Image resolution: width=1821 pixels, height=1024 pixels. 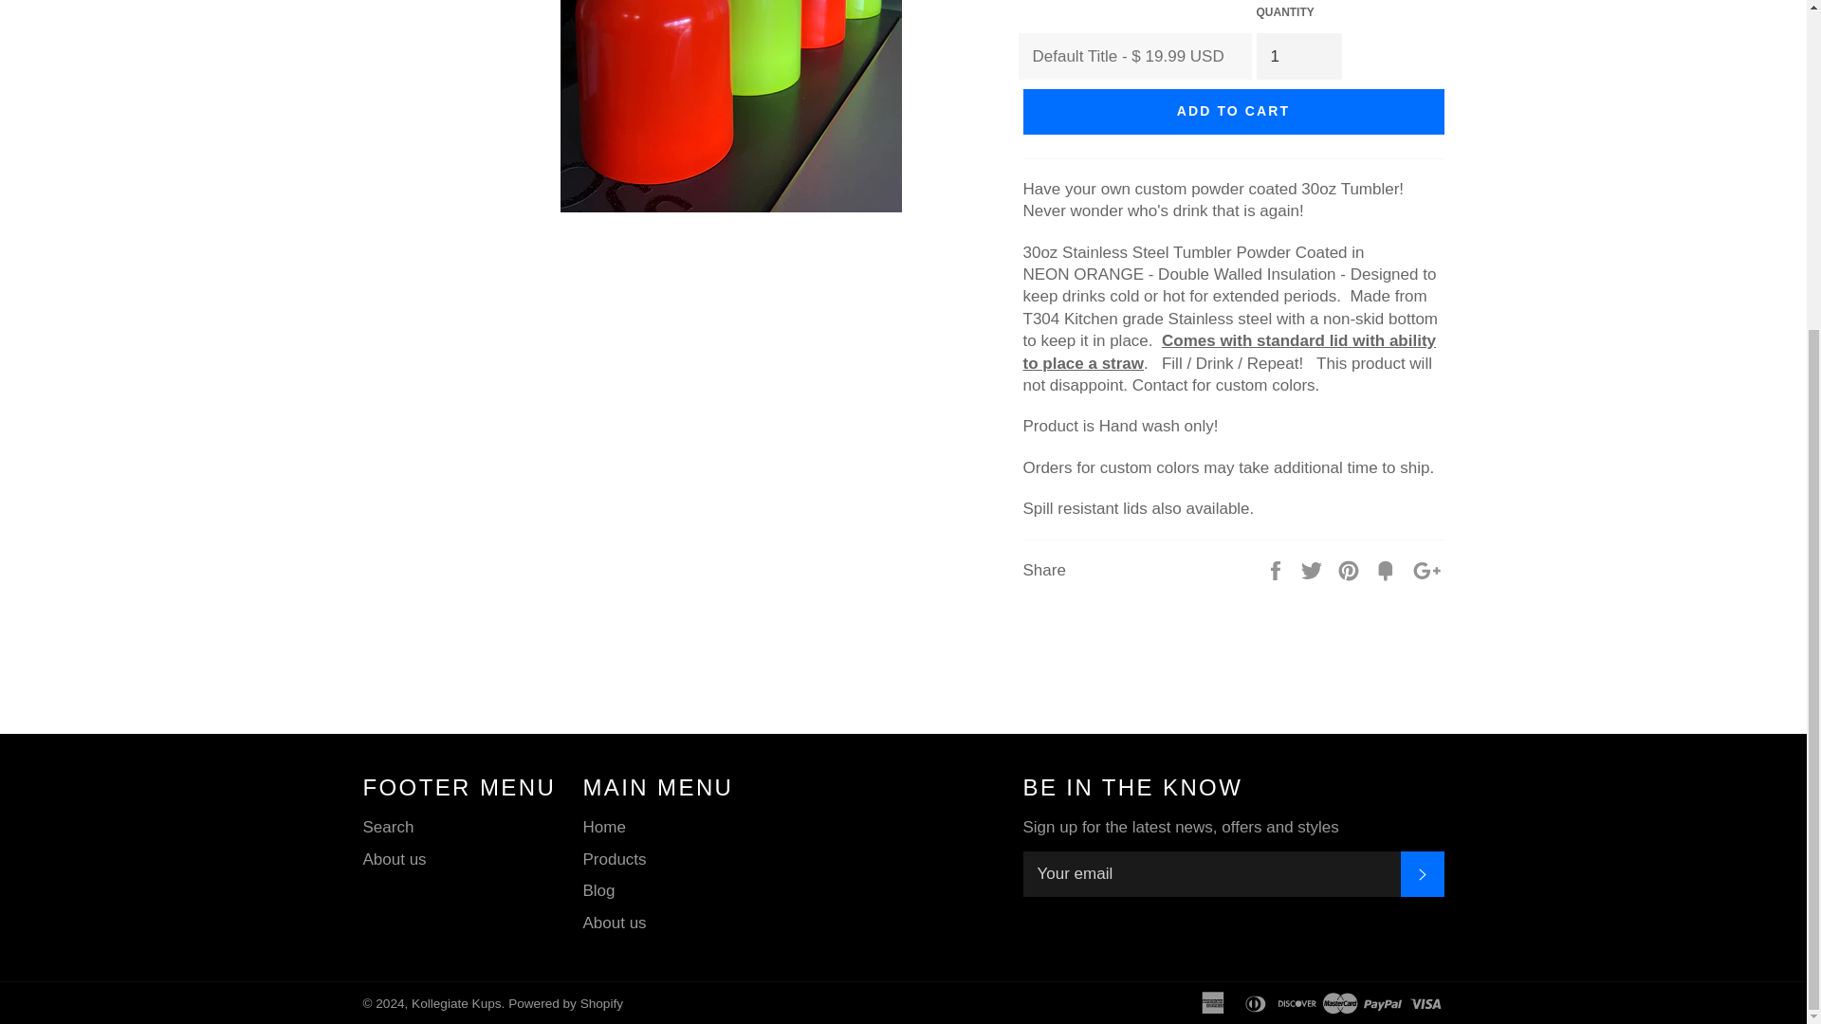 I want to click on Powered by Shopify, so click(x=565, y=1003).